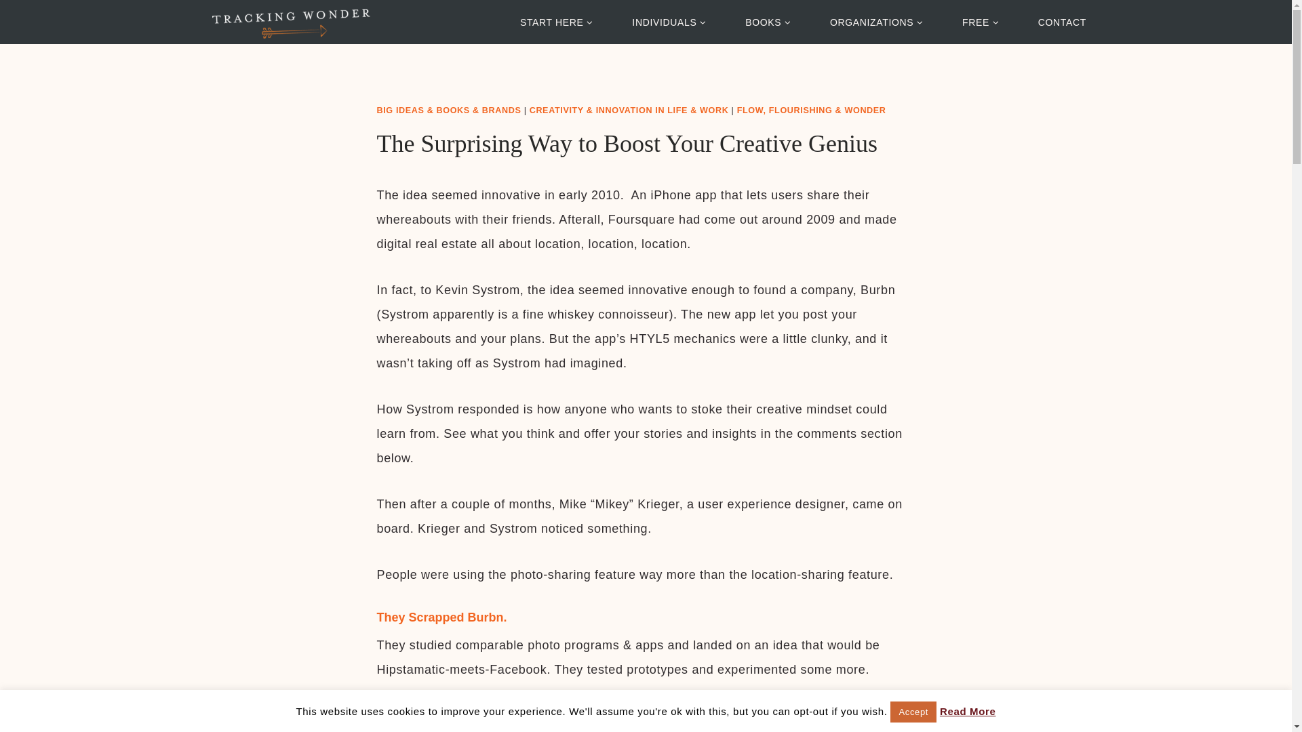  I want to click on FREE, so click(981, 22).